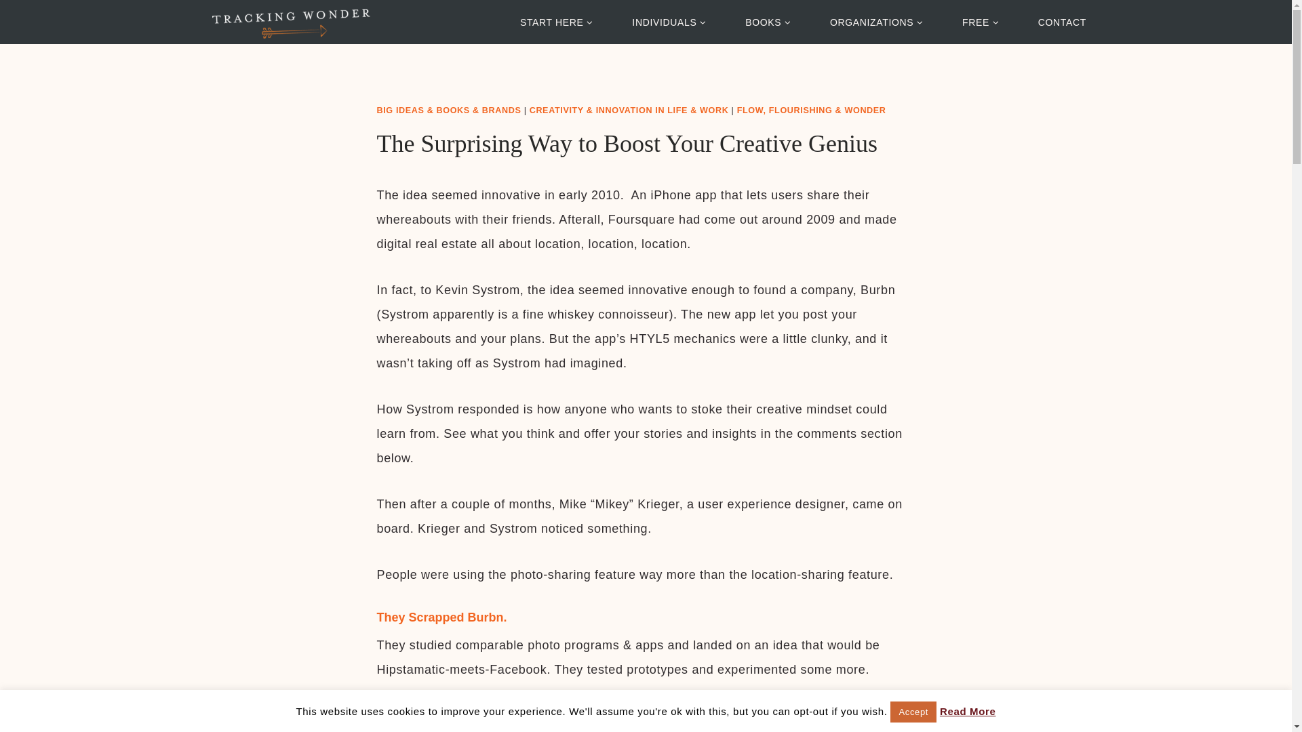  I want to click on FREE, so click(981, 22).